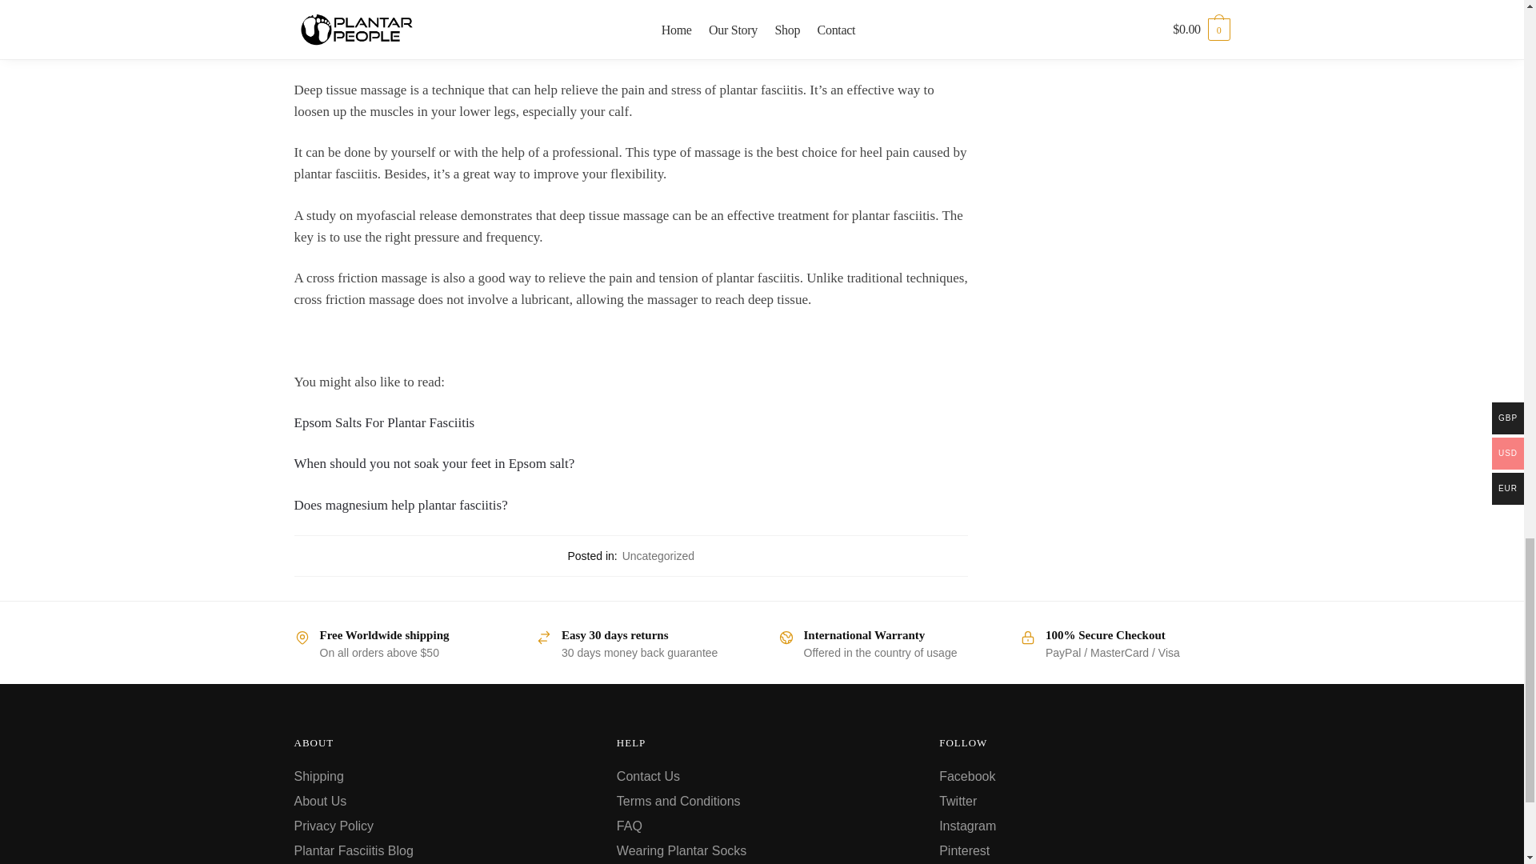 The height and width of the screenshot is (864, 1536). What do you see at coordinates (966, 776) in the screenshot?
I see `Facebook` at bounding box center [966, 776].